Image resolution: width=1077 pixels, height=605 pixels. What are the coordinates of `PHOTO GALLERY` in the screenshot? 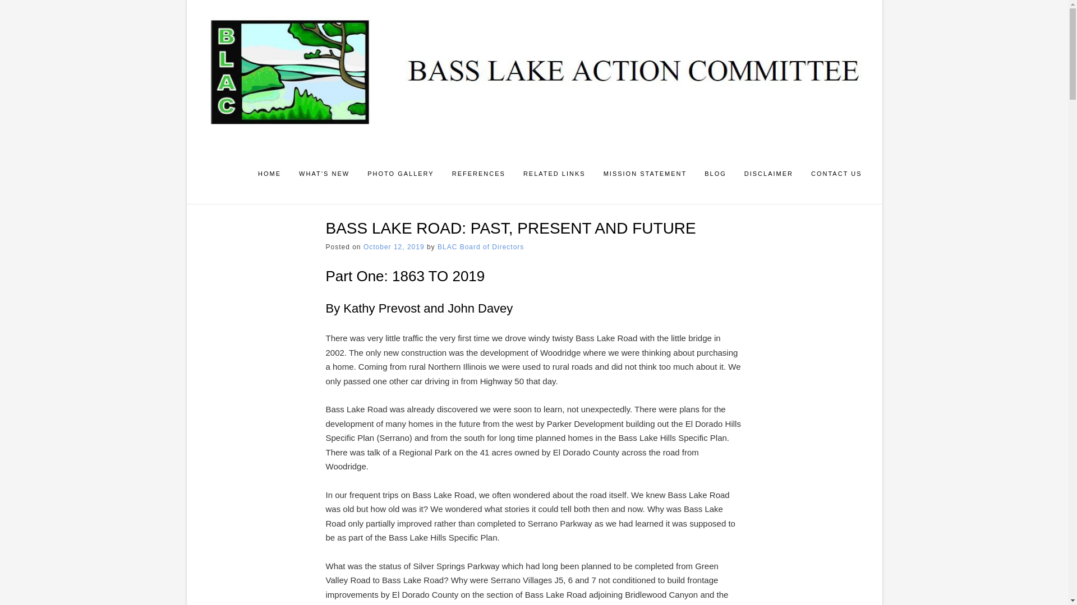 It's located at (401, 175).